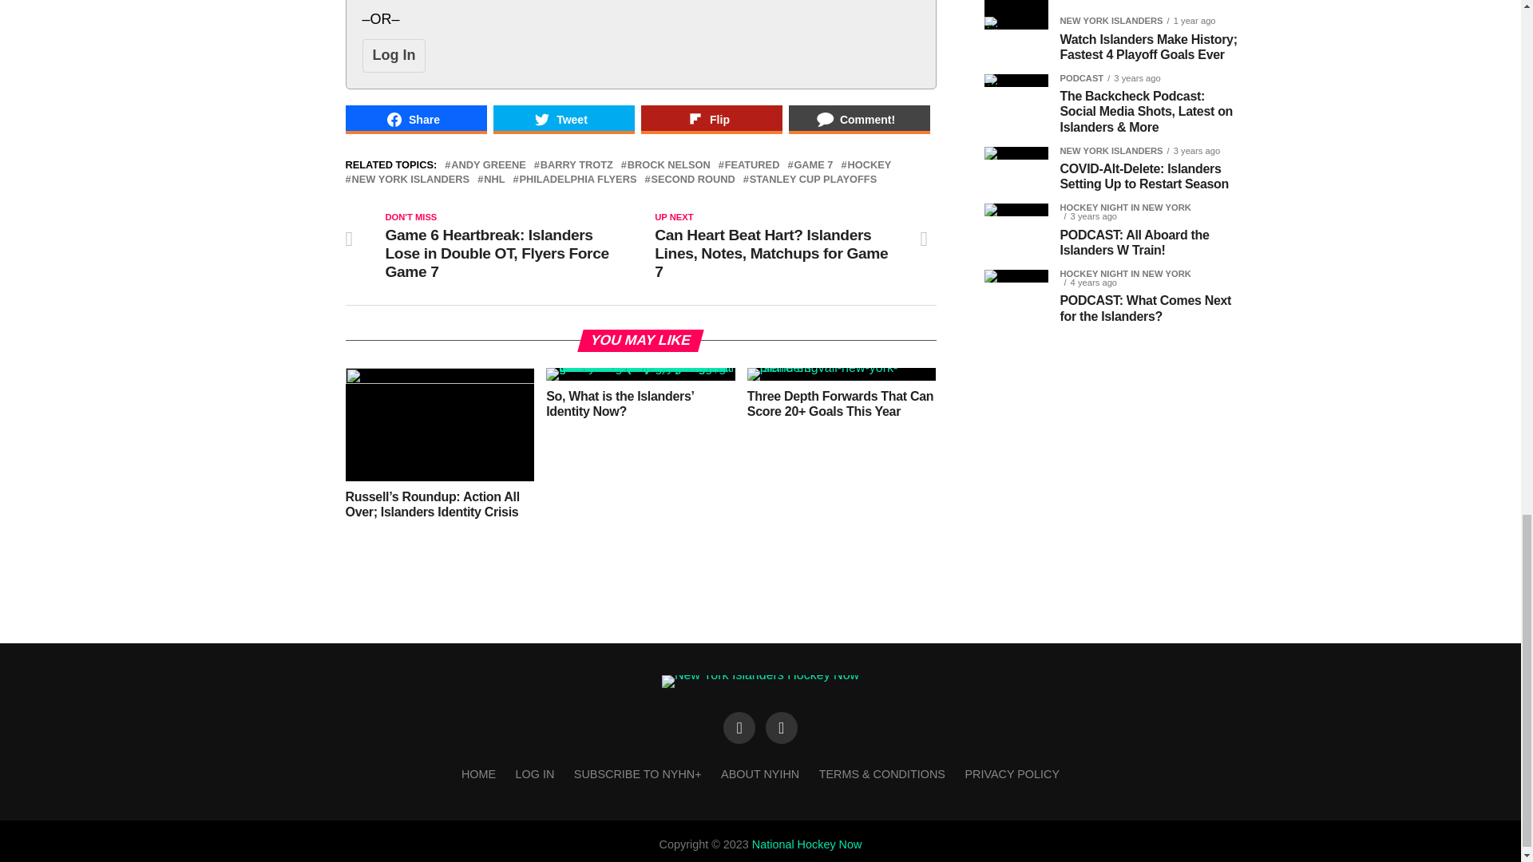 The image size is (1533, 862). Describe the element at coordinates (415, 120) in the screenshot. I see `Share on Share` at that location.